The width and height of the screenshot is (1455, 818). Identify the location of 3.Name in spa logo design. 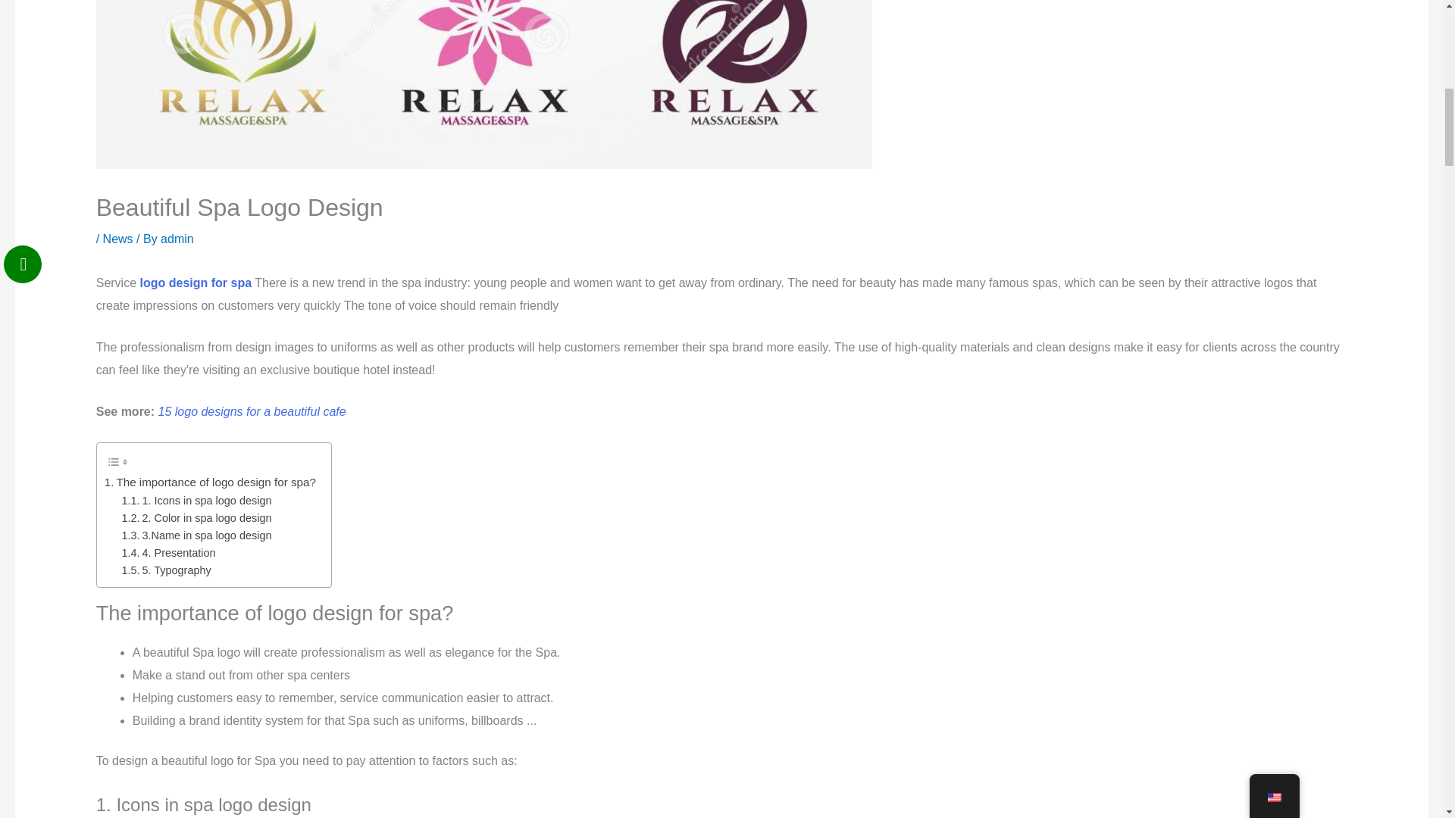
(197, 535).